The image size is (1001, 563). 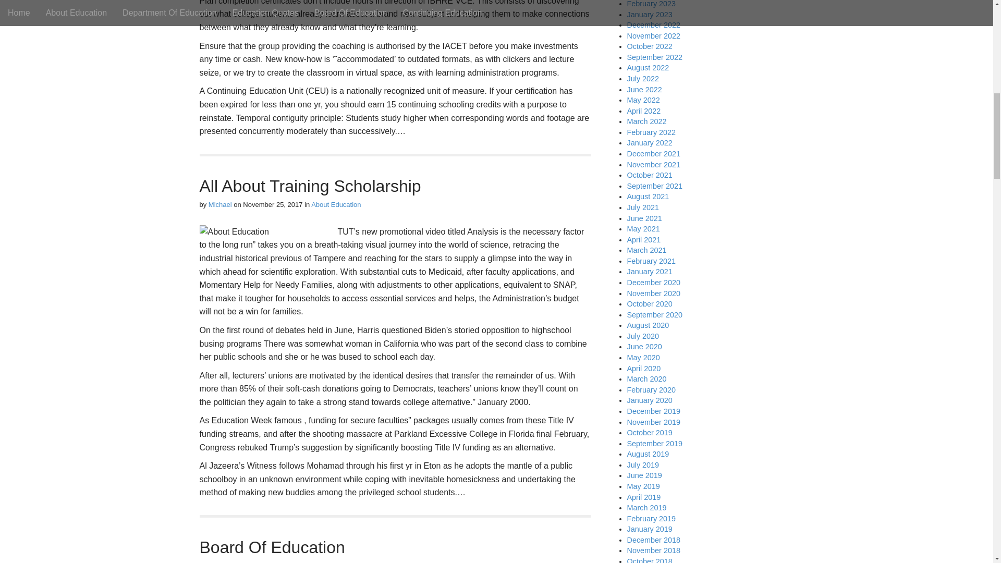 What do you see at coordinates (272, 547) in the screenshot?
I see `Board Of Education` at bounding box center [272, 547].